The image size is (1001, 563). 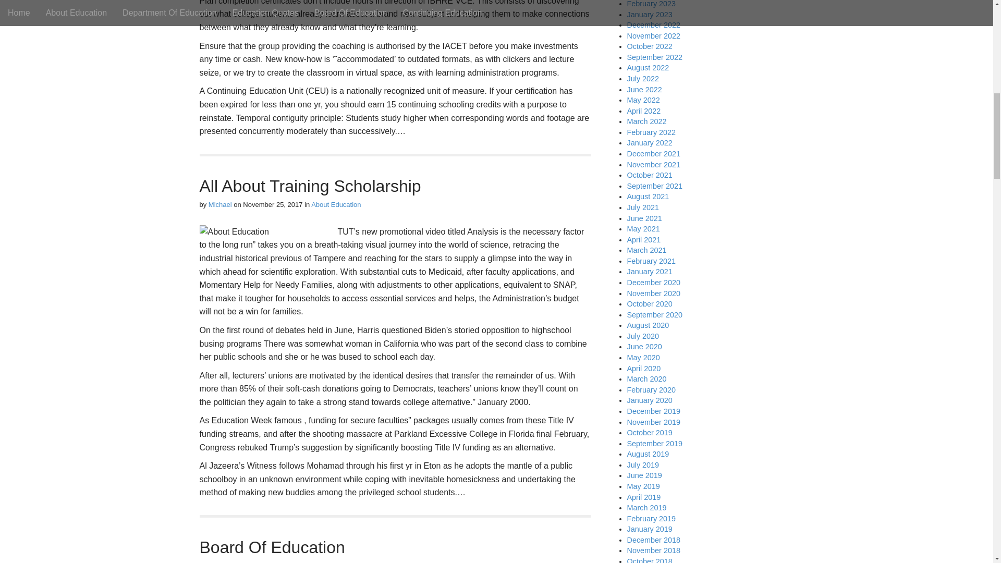 What do you see at coordinates (272, 547) in the screenshot?
I see `Board Of Education` at bounding box center [272, 547].